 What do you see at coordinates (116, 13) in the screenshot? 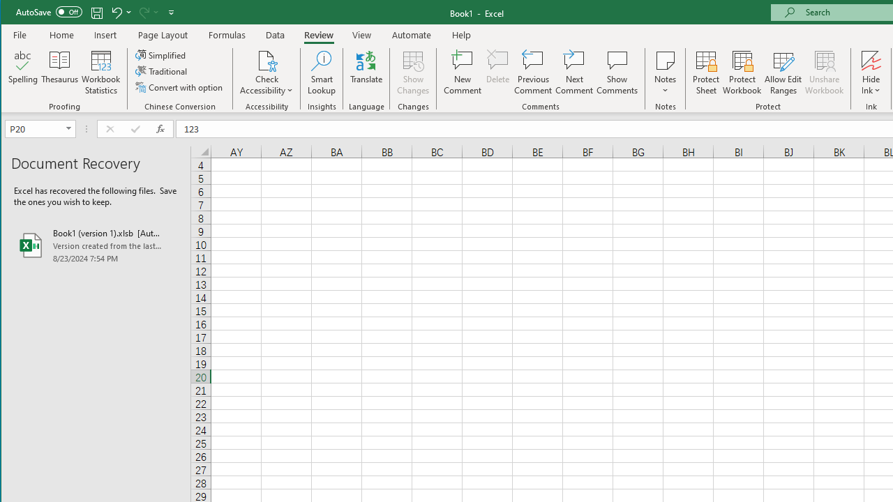
I see `Undo` at bounding box center [116, 13].